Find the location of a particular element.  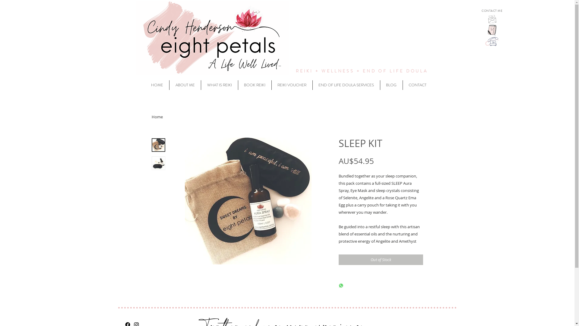

REIKI VOUCHER is located at coordinates (292, 85).